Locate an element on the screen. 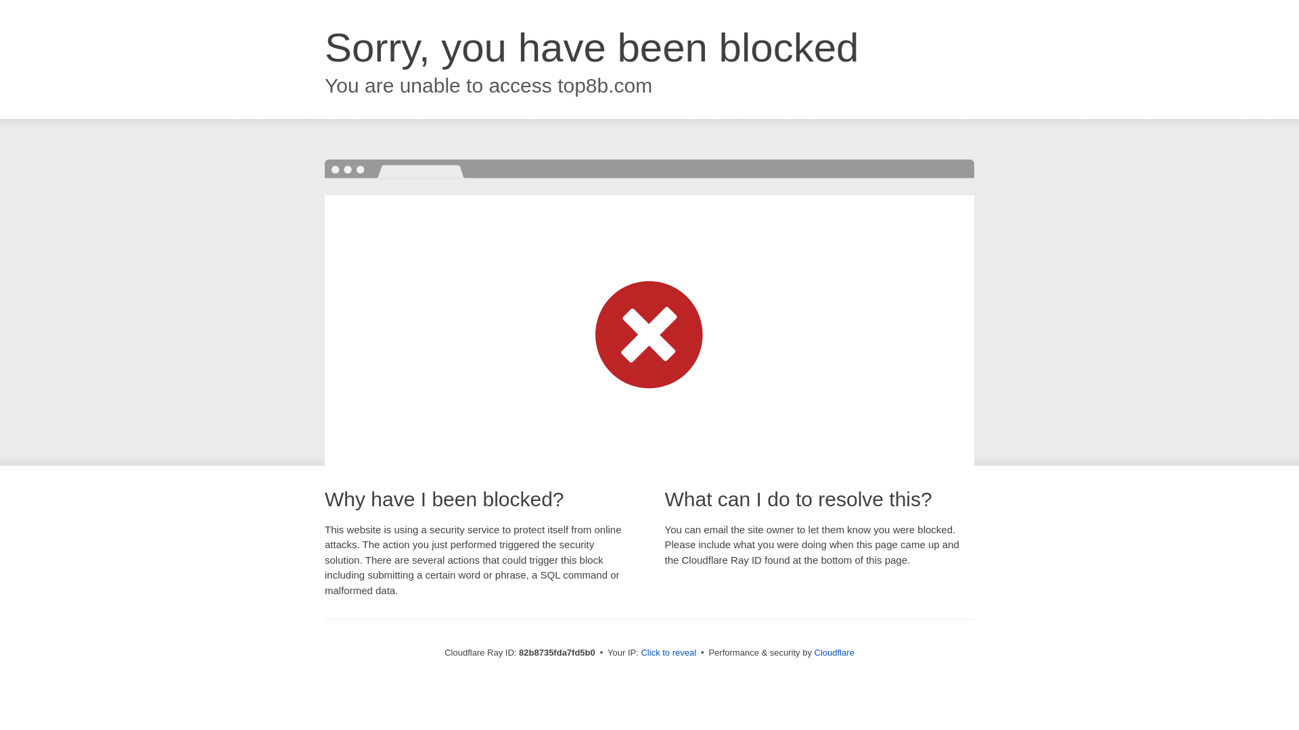  Cloudflare is located at coordinates (835, 653).